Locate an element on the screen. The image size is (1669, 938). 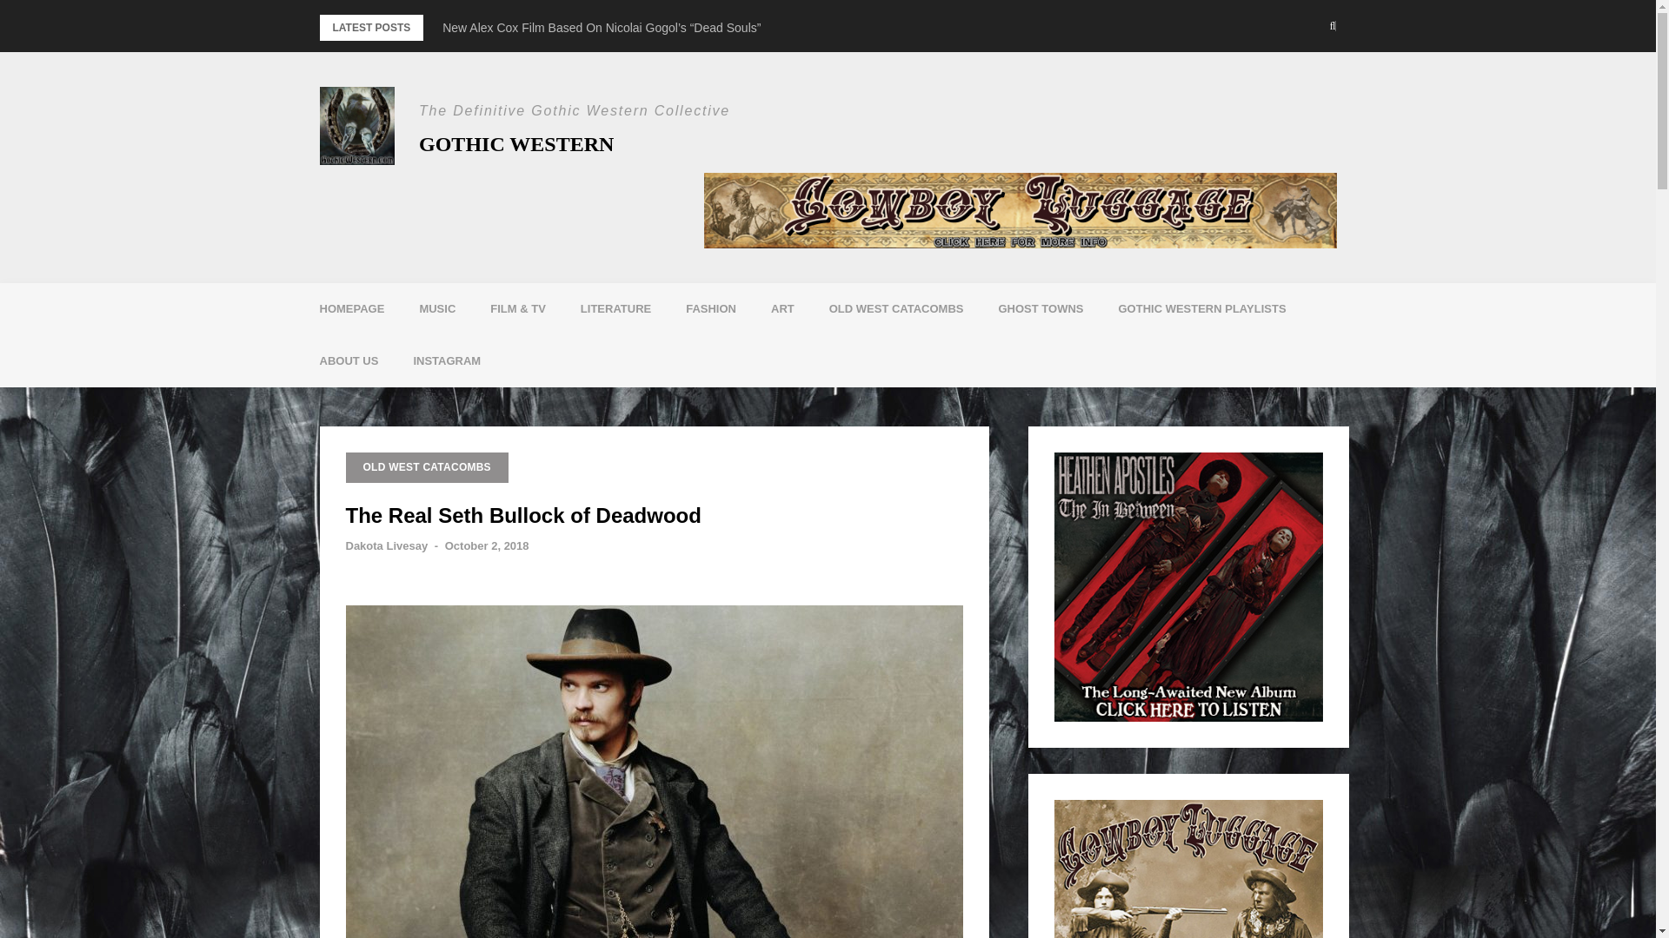
OLD WEST CATACOMBS is located at coordinates (895, 309).